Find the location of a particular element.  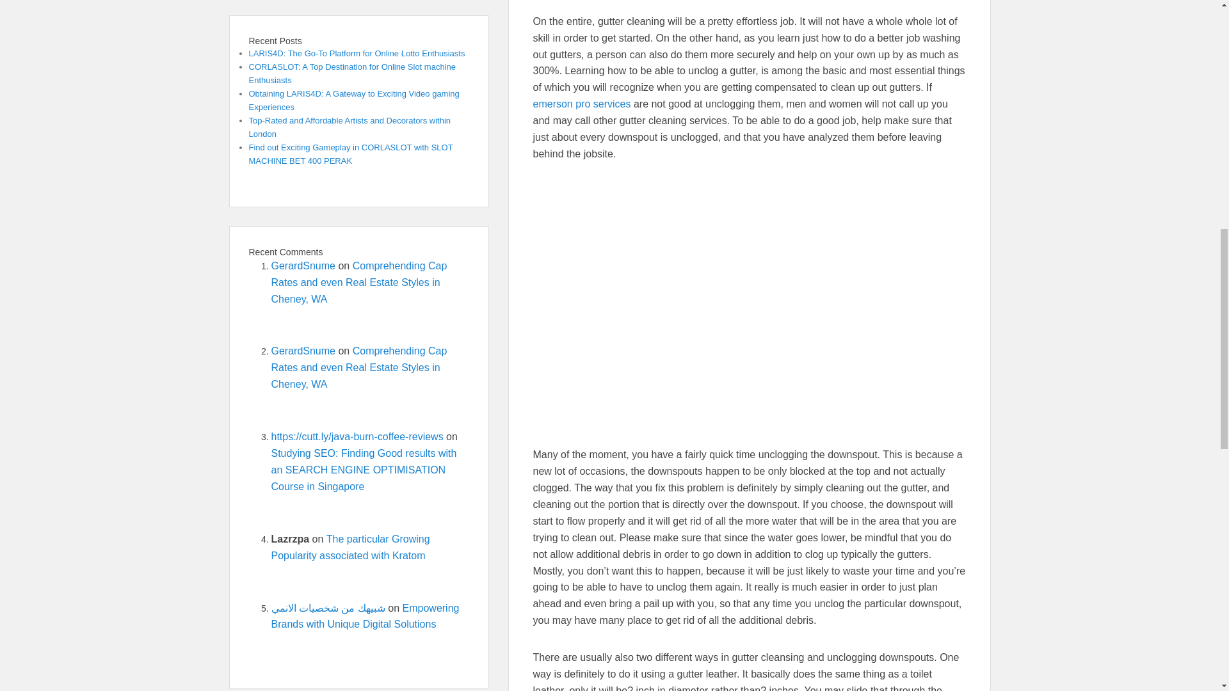

emerson pro services is located at coordinates (581, 104).